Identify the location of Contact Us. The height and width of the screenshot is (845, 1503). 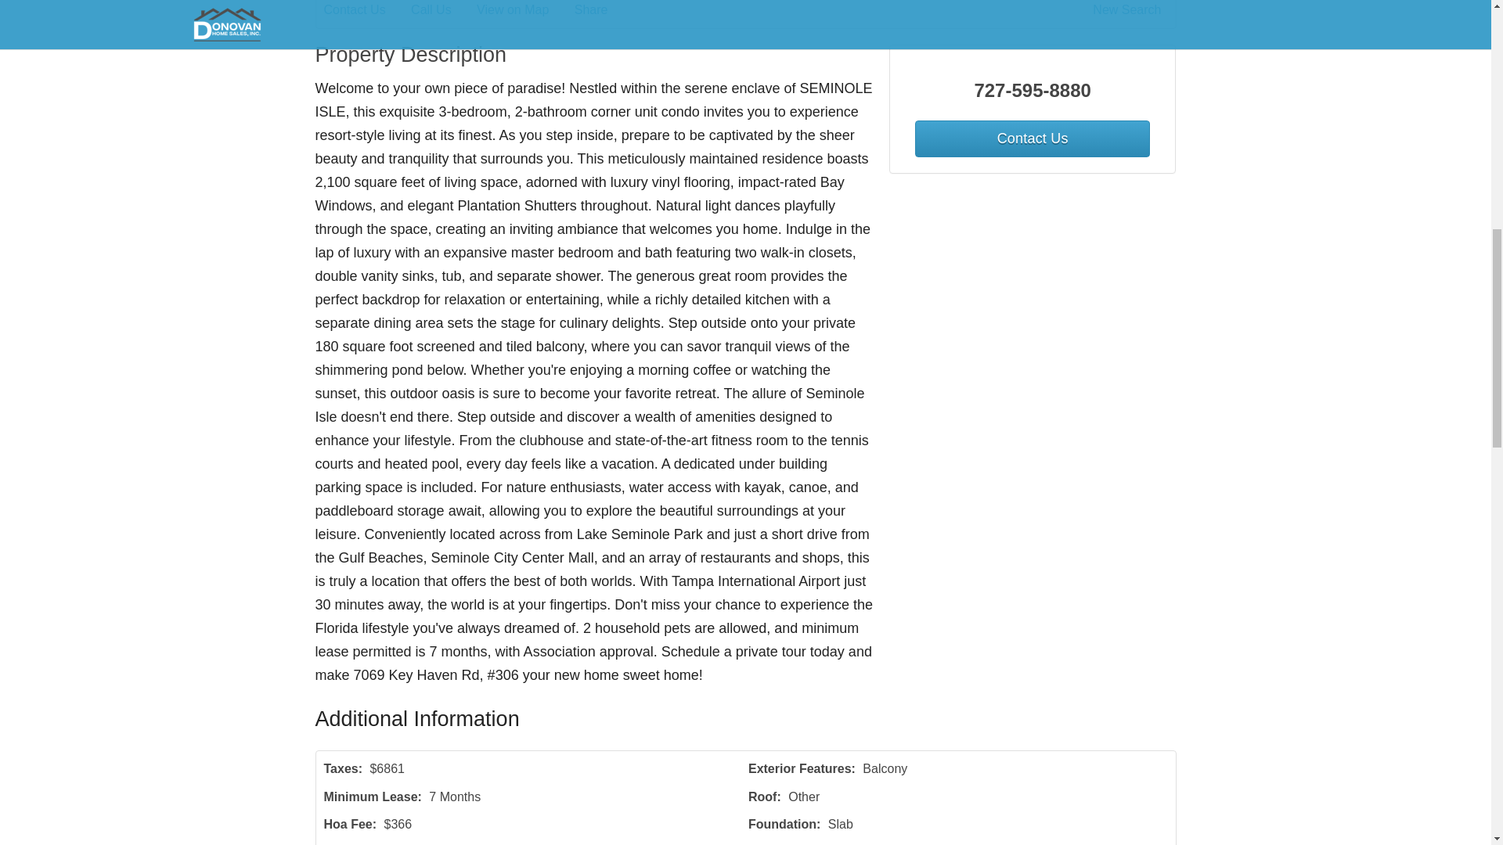
(1032, 138).